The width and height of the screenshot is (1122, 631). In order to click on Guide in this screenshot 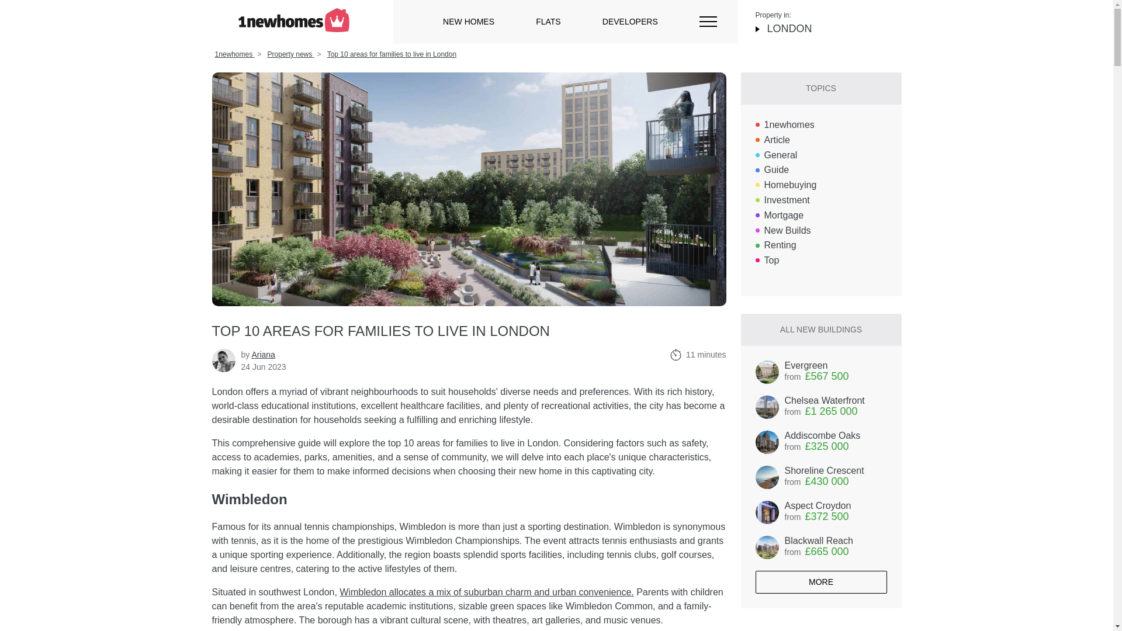, I will do `click(469, 22)`.